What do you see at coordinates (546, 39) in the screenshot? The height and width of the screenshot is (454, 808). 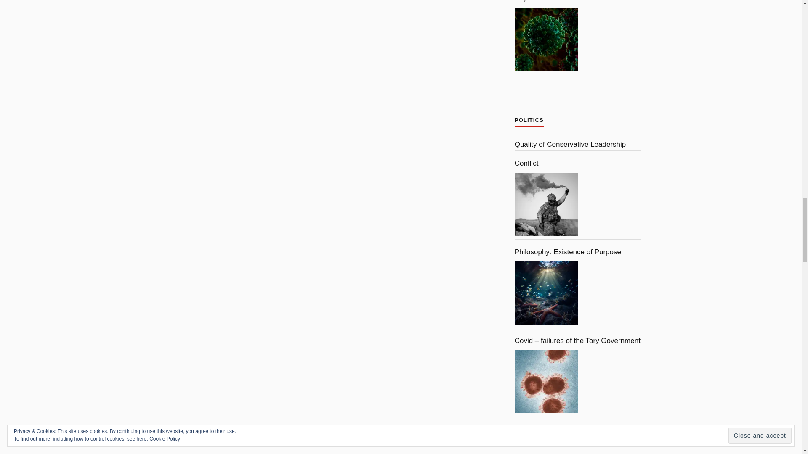 I see `Beyond Belief` at bounding box center [546, 39].